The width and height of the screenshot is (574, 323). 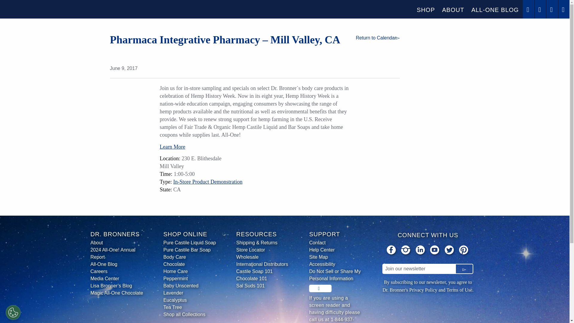 What do you see at coordinates (117, 254) in the screenshot?
I see `2024 All-One! Annual Report` at bounding box center [117, 254].